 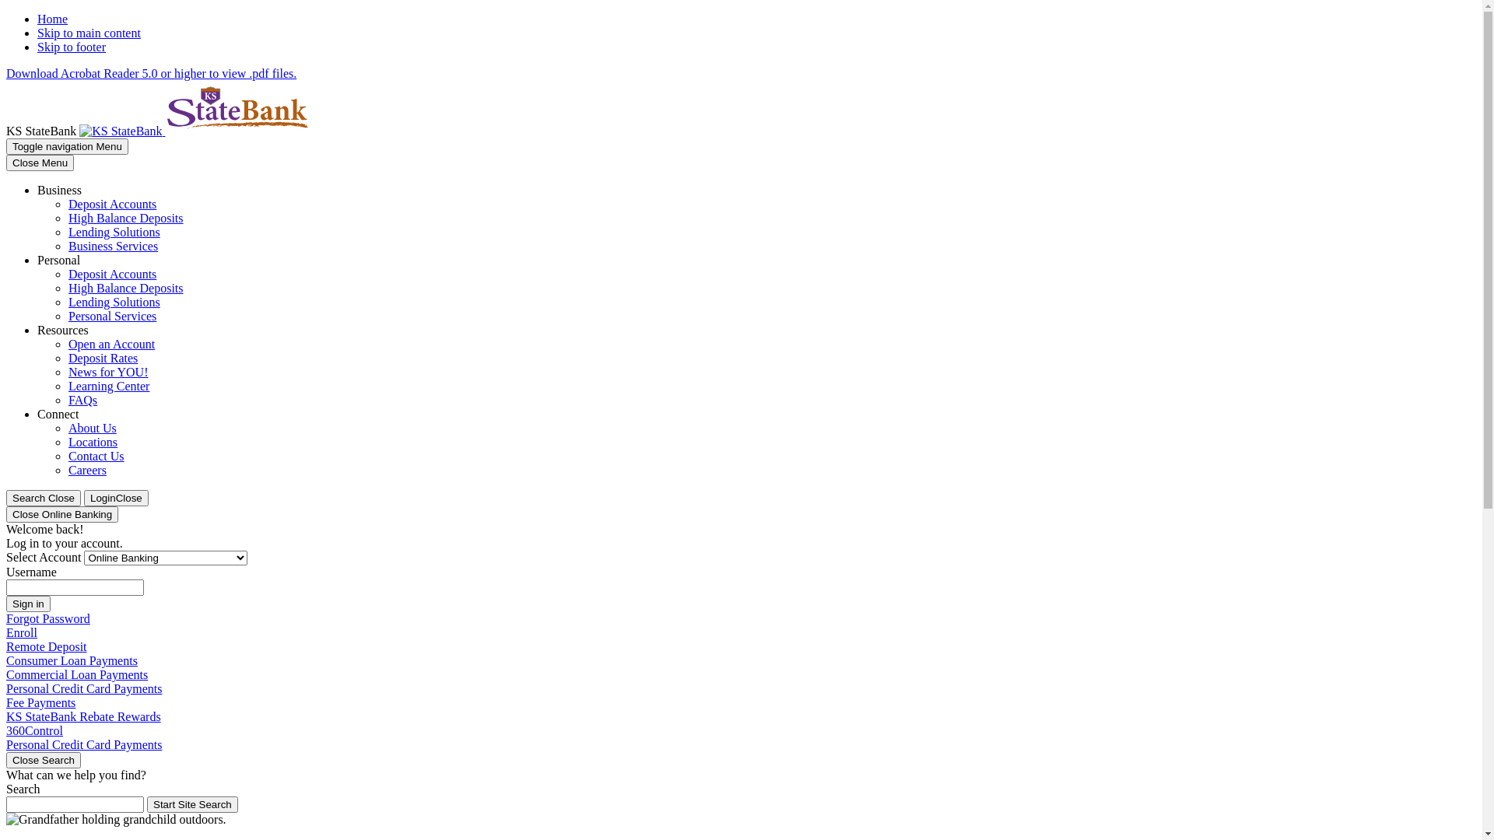 What do you see at coordinates (114, 246) in the screenshot?
I see `Business Services` at bounding box center [114, 246].